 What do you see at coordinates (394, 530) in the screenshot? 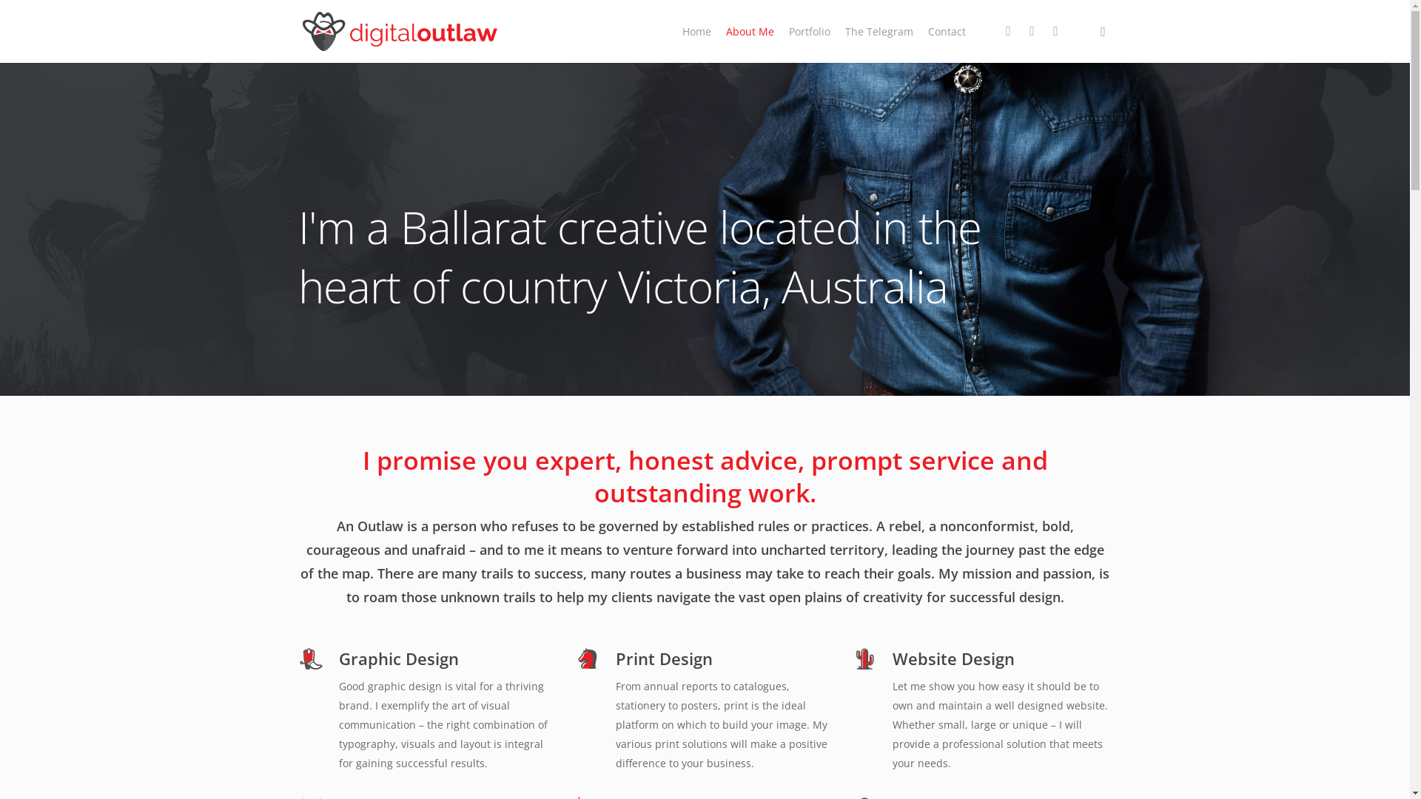
I see `Home` at bounding box center [394, 530].